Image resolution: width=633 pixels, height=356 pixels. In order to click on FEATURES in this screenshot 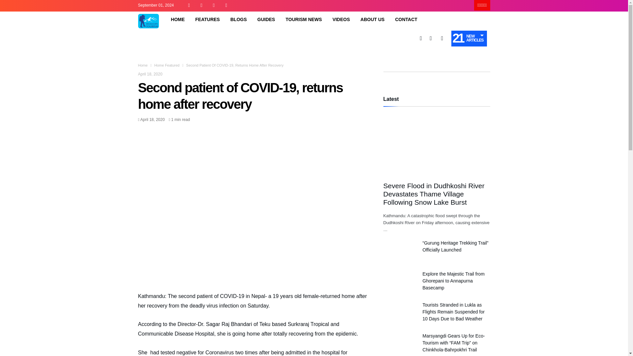, I will do `click(207, 19)`.